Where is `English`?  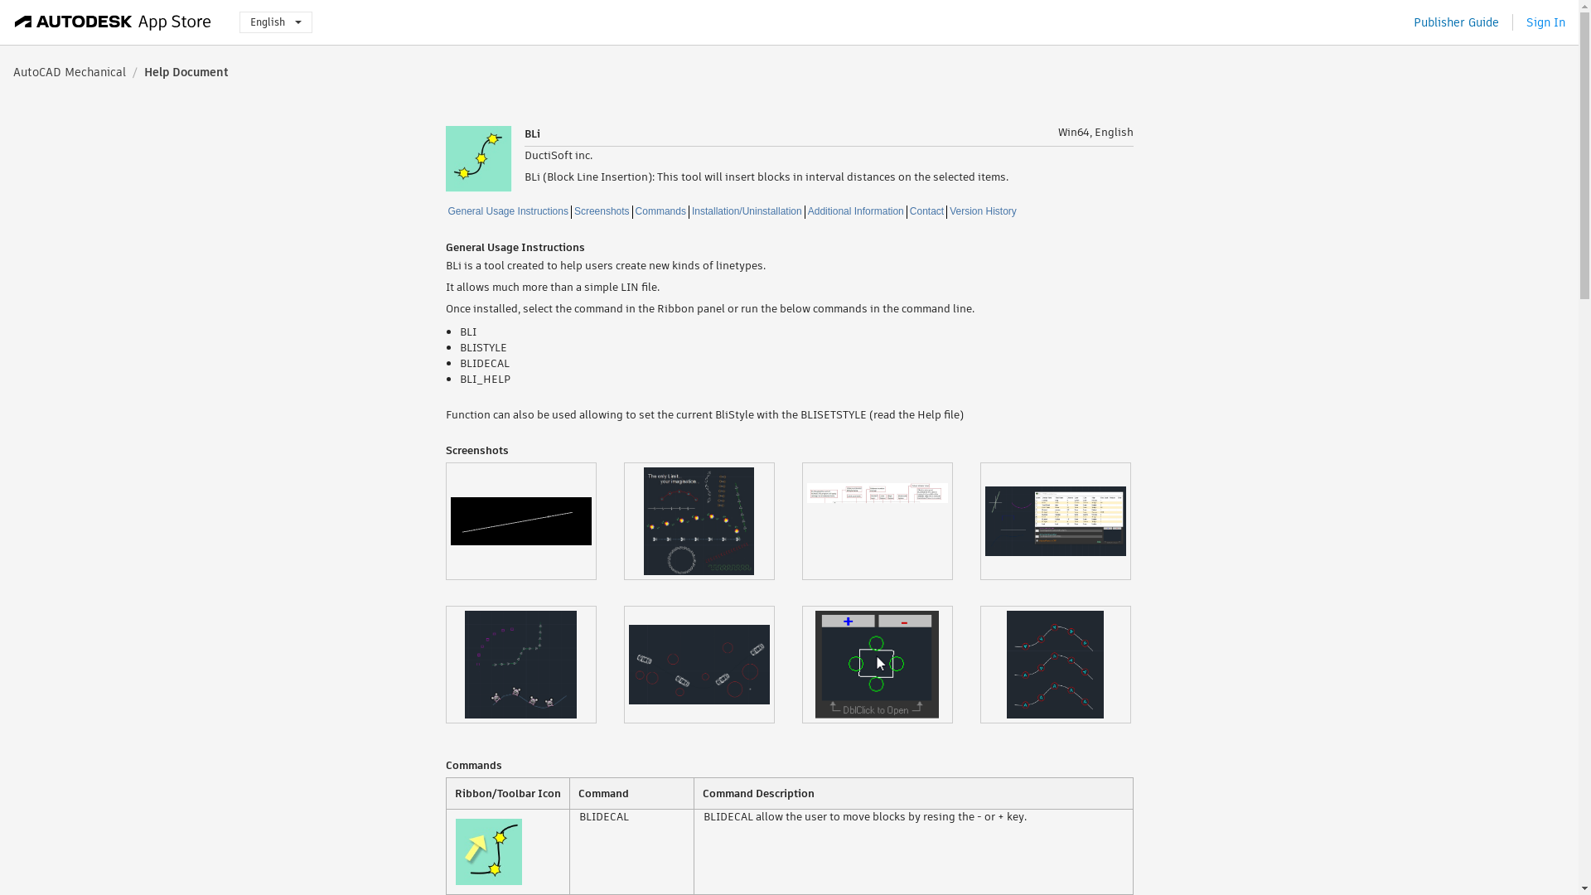
English is located at coordinates (275, 22).